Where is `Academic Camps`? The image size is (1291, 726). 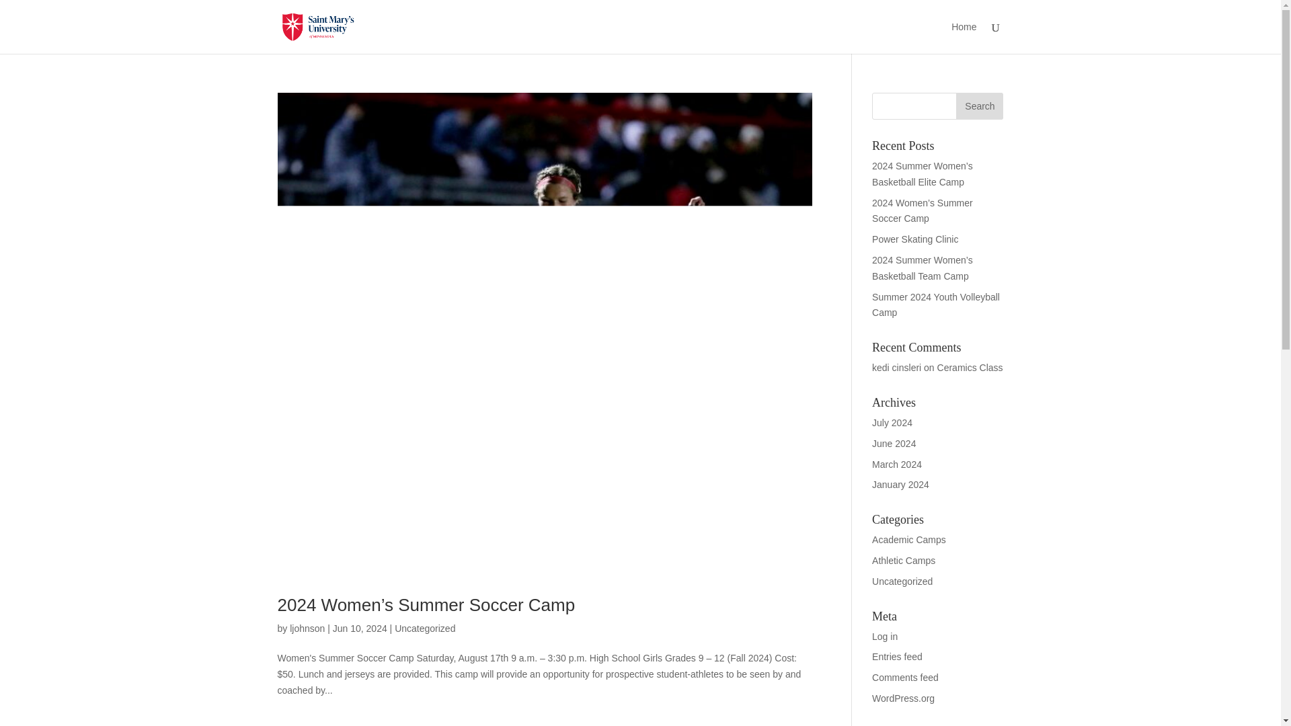
Academic Camps is located at coordinates (909, 539).